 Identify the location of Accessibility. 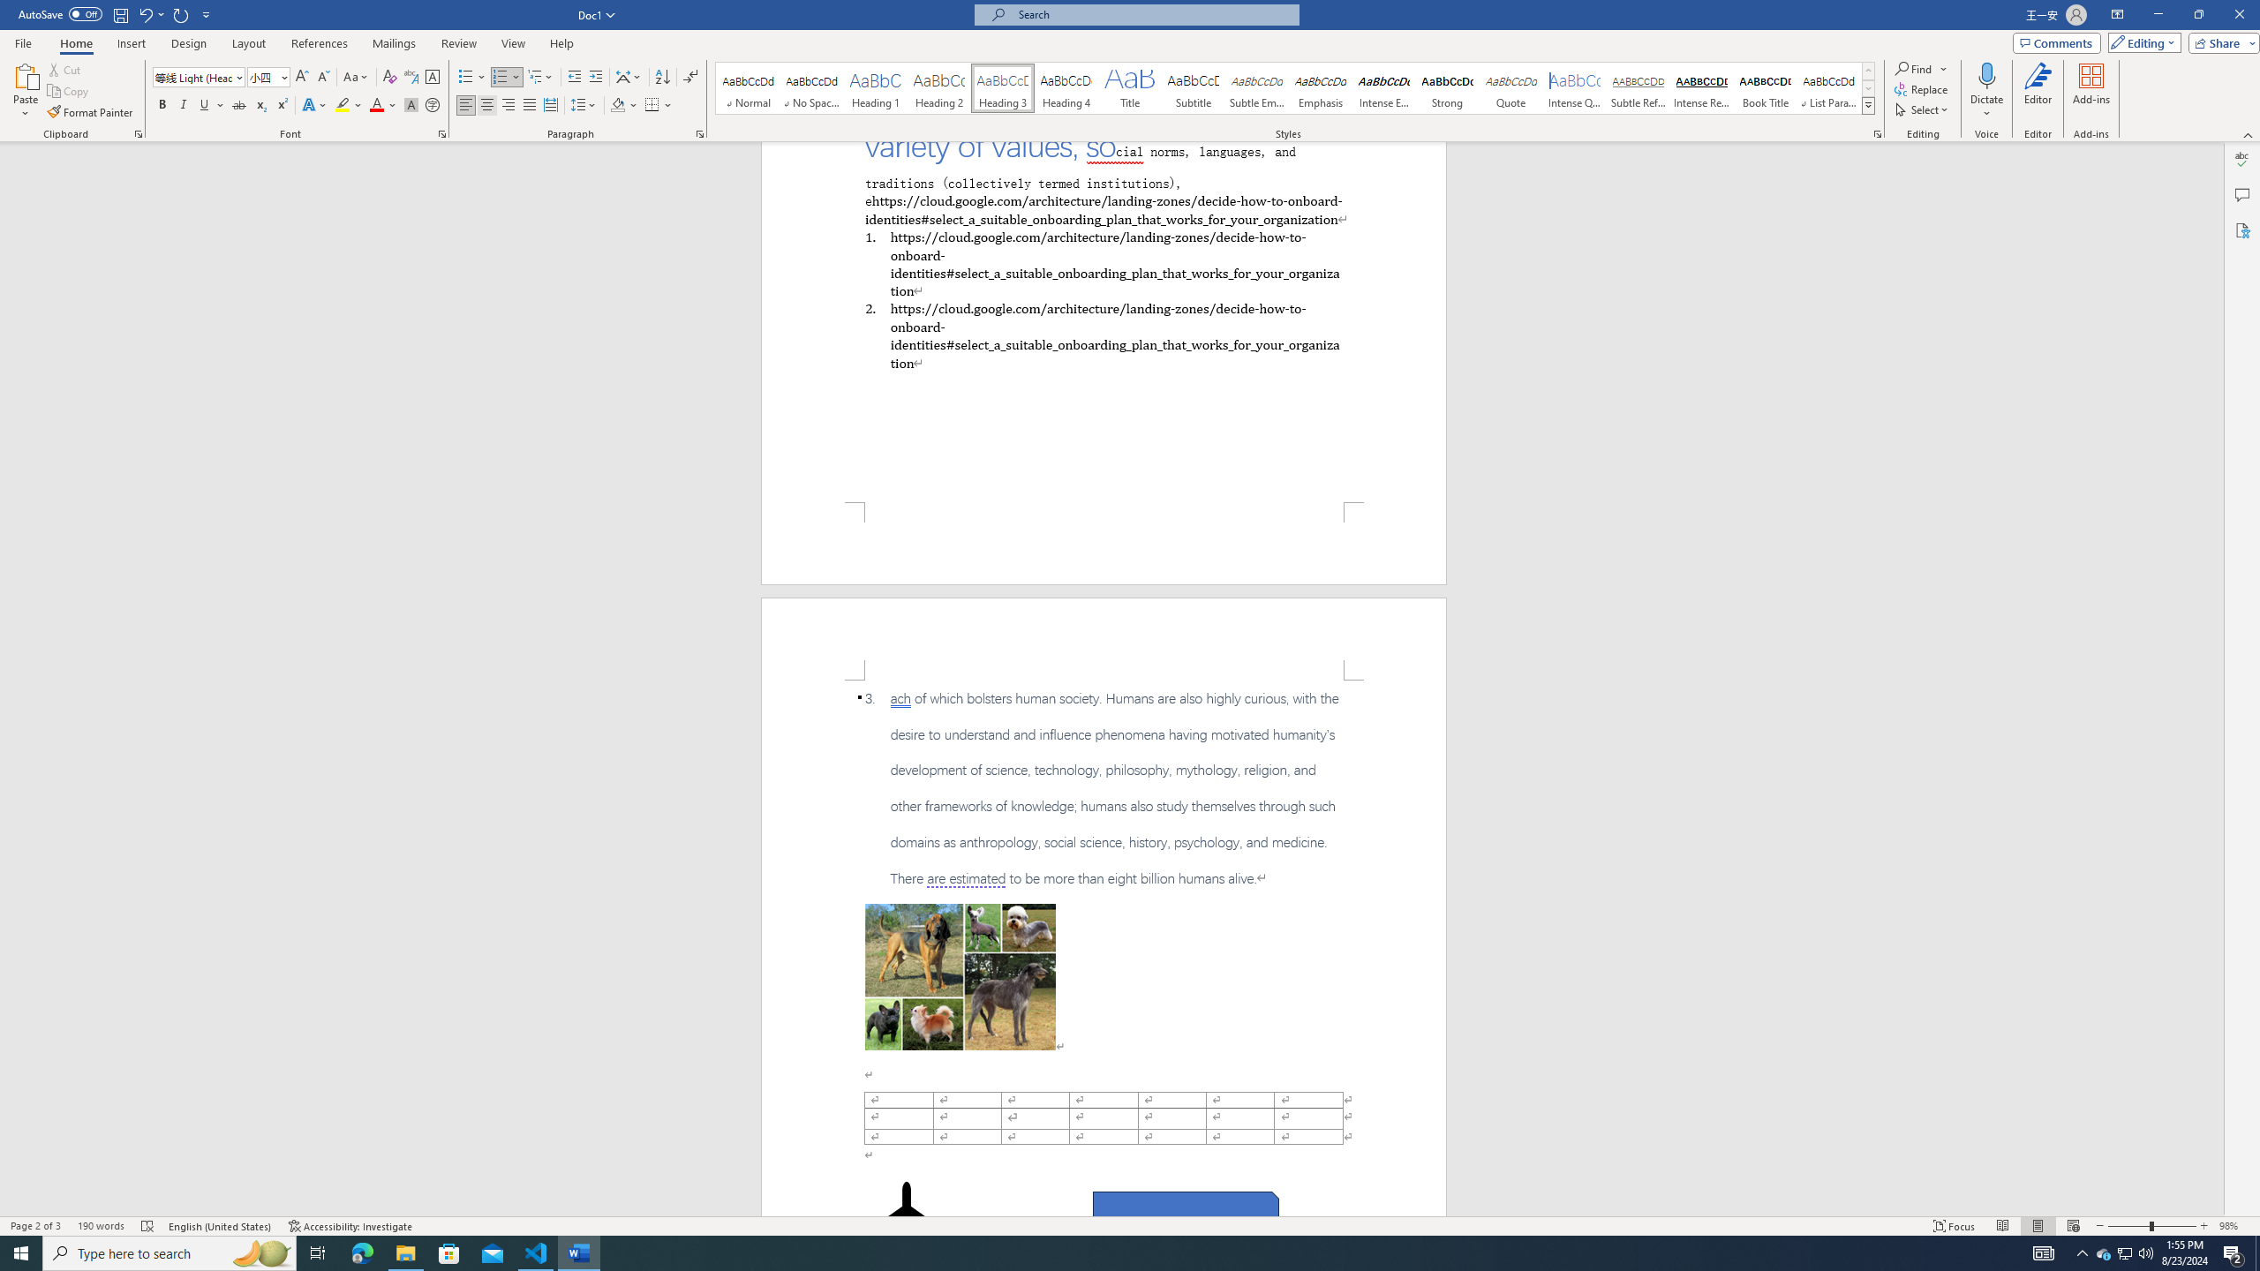
(2242, 229).